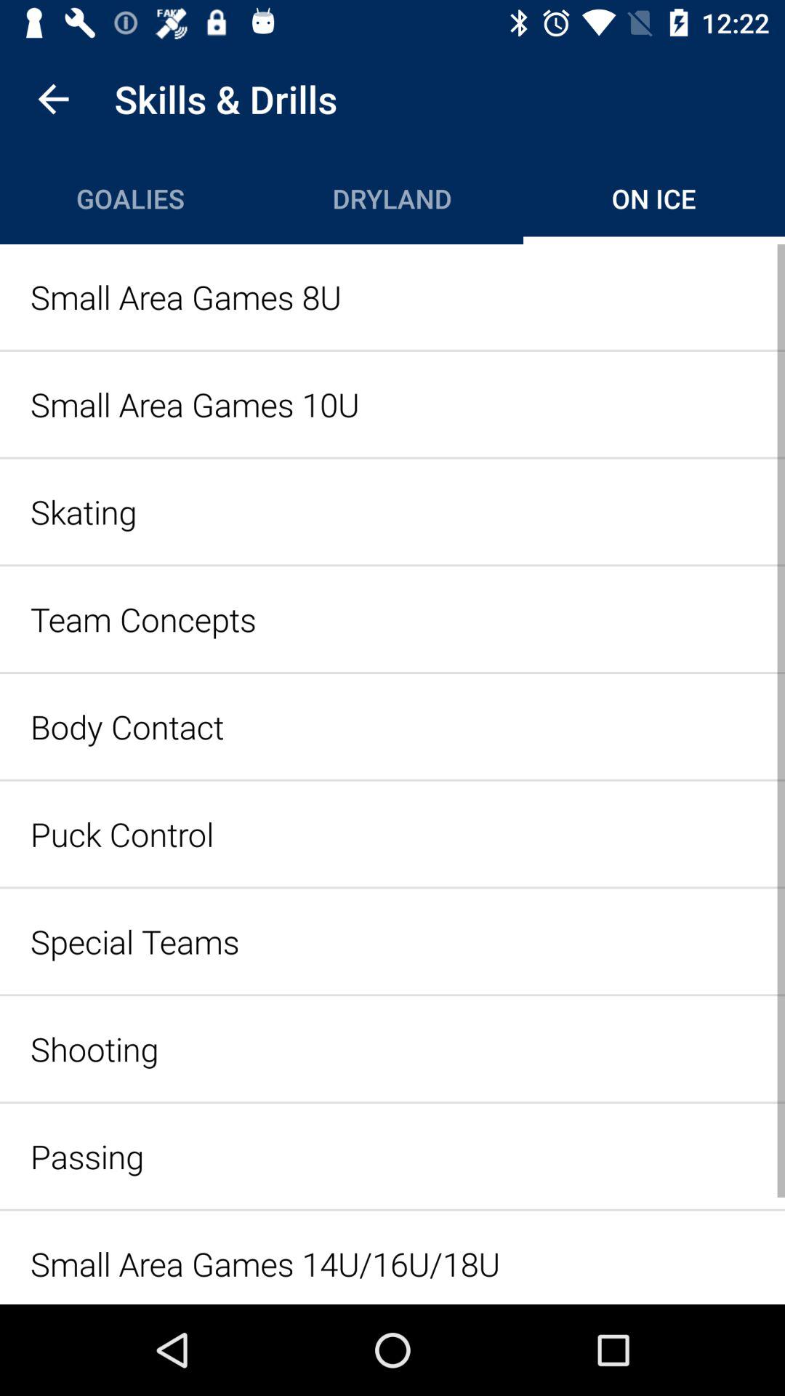 The height and width of the screenshot is (1396, 785). Describe the element at coordinates (392, 619) in the screenshot. I see `choose the item below the skating icon` at that location.